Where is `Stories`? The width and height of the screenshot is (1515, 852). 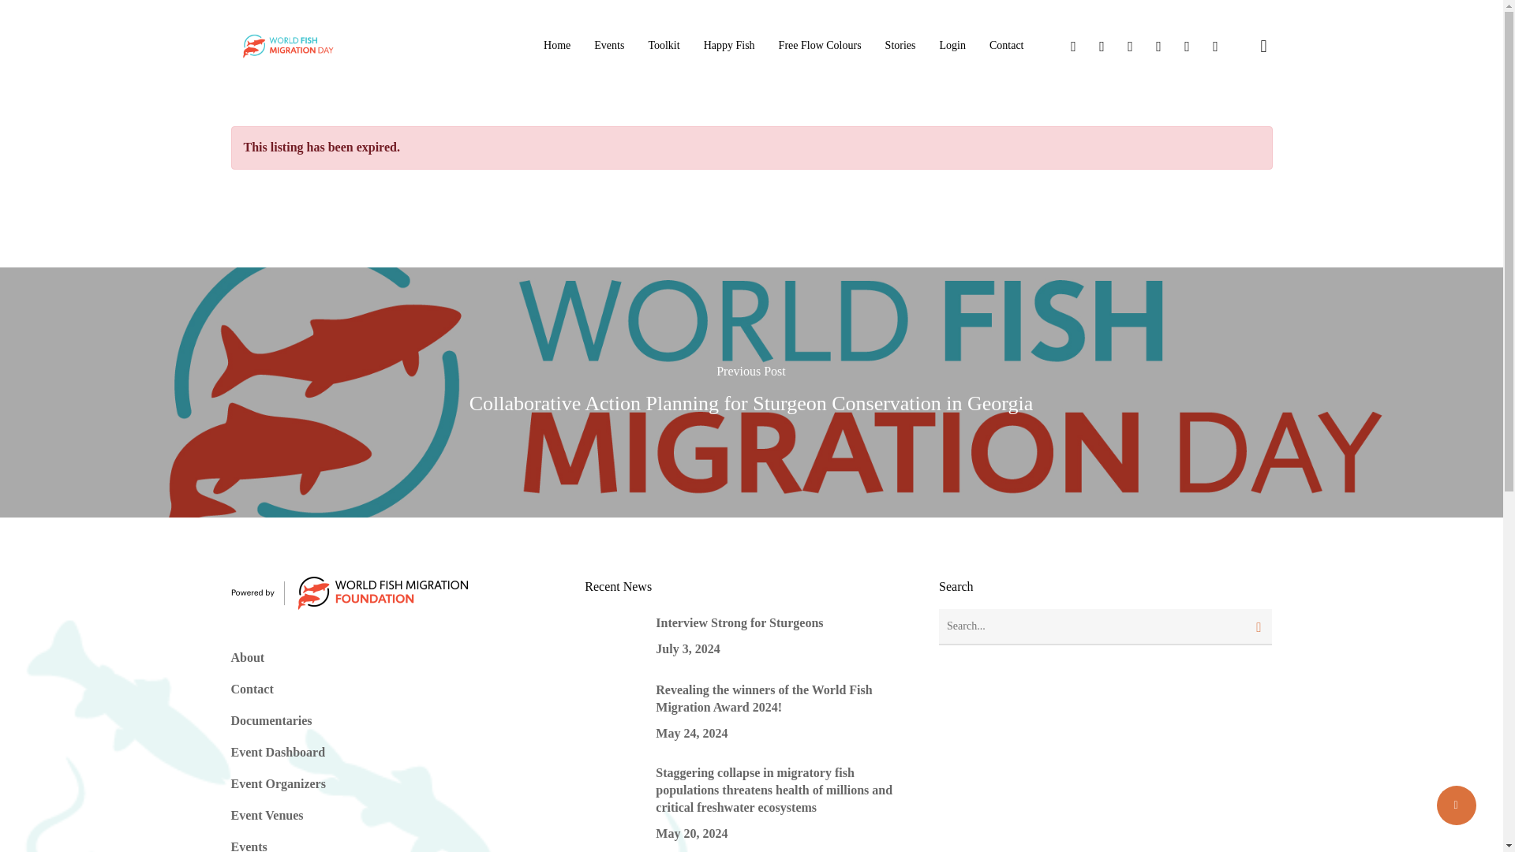
Stories is located at coordinates (900, 45).